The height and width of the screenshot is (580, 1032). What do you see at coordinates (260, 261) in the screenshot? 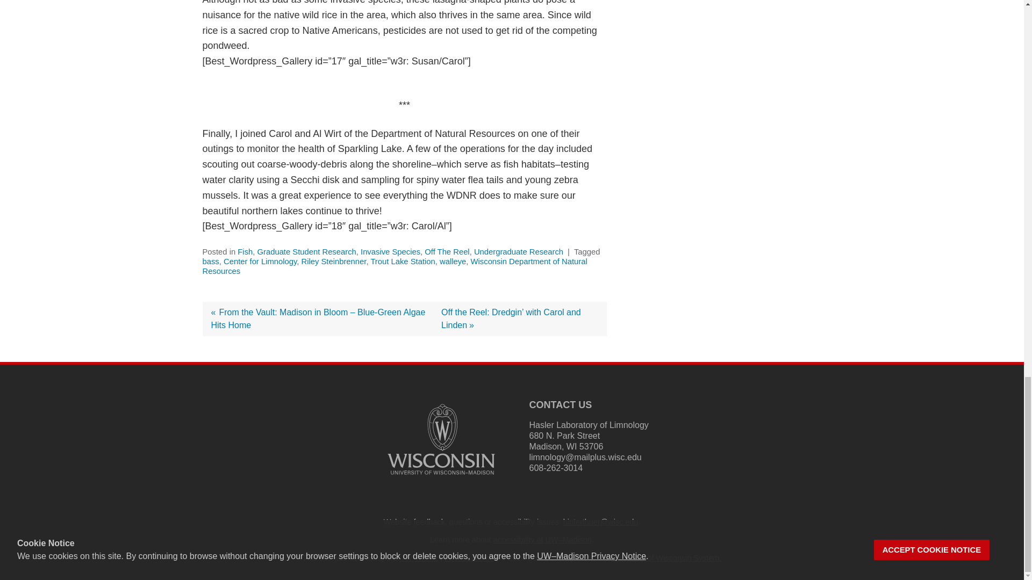
I see `Center for Limnology` at bounding box center [260, 261].